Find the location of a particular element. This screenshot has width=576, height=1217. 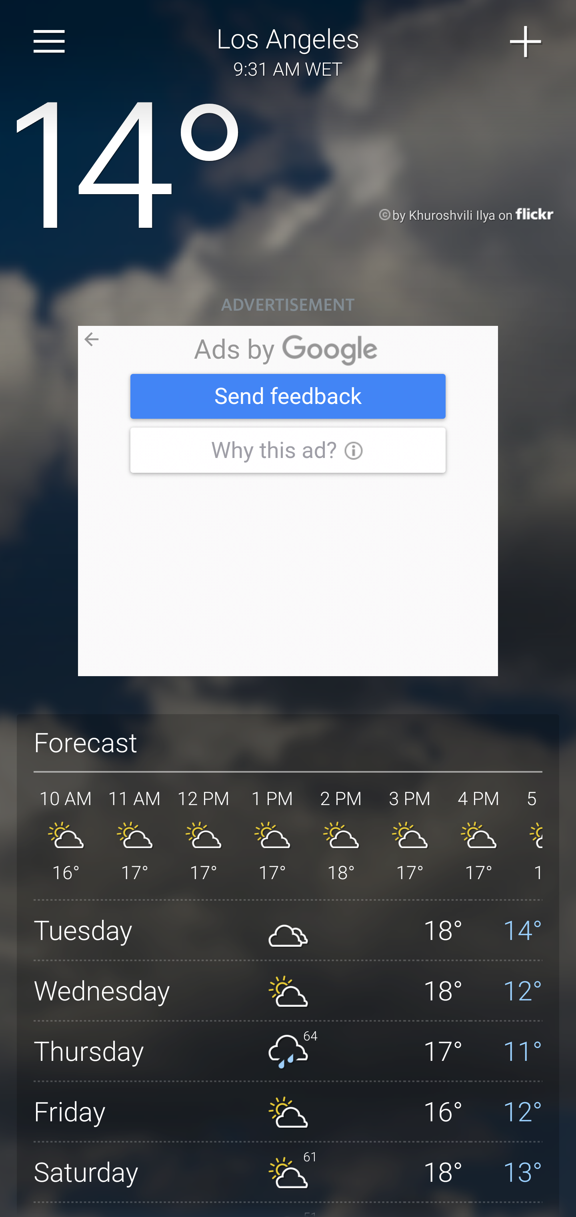

Add City is located at coordinates (526, 42).